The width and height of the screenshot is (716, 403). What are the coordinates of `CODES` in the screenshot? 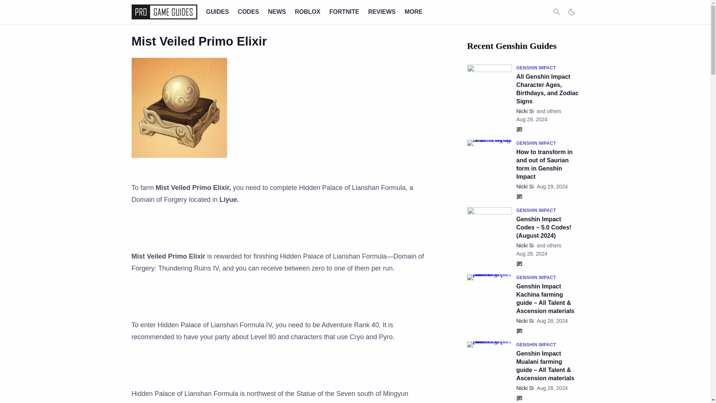 It's located at (248, 11).